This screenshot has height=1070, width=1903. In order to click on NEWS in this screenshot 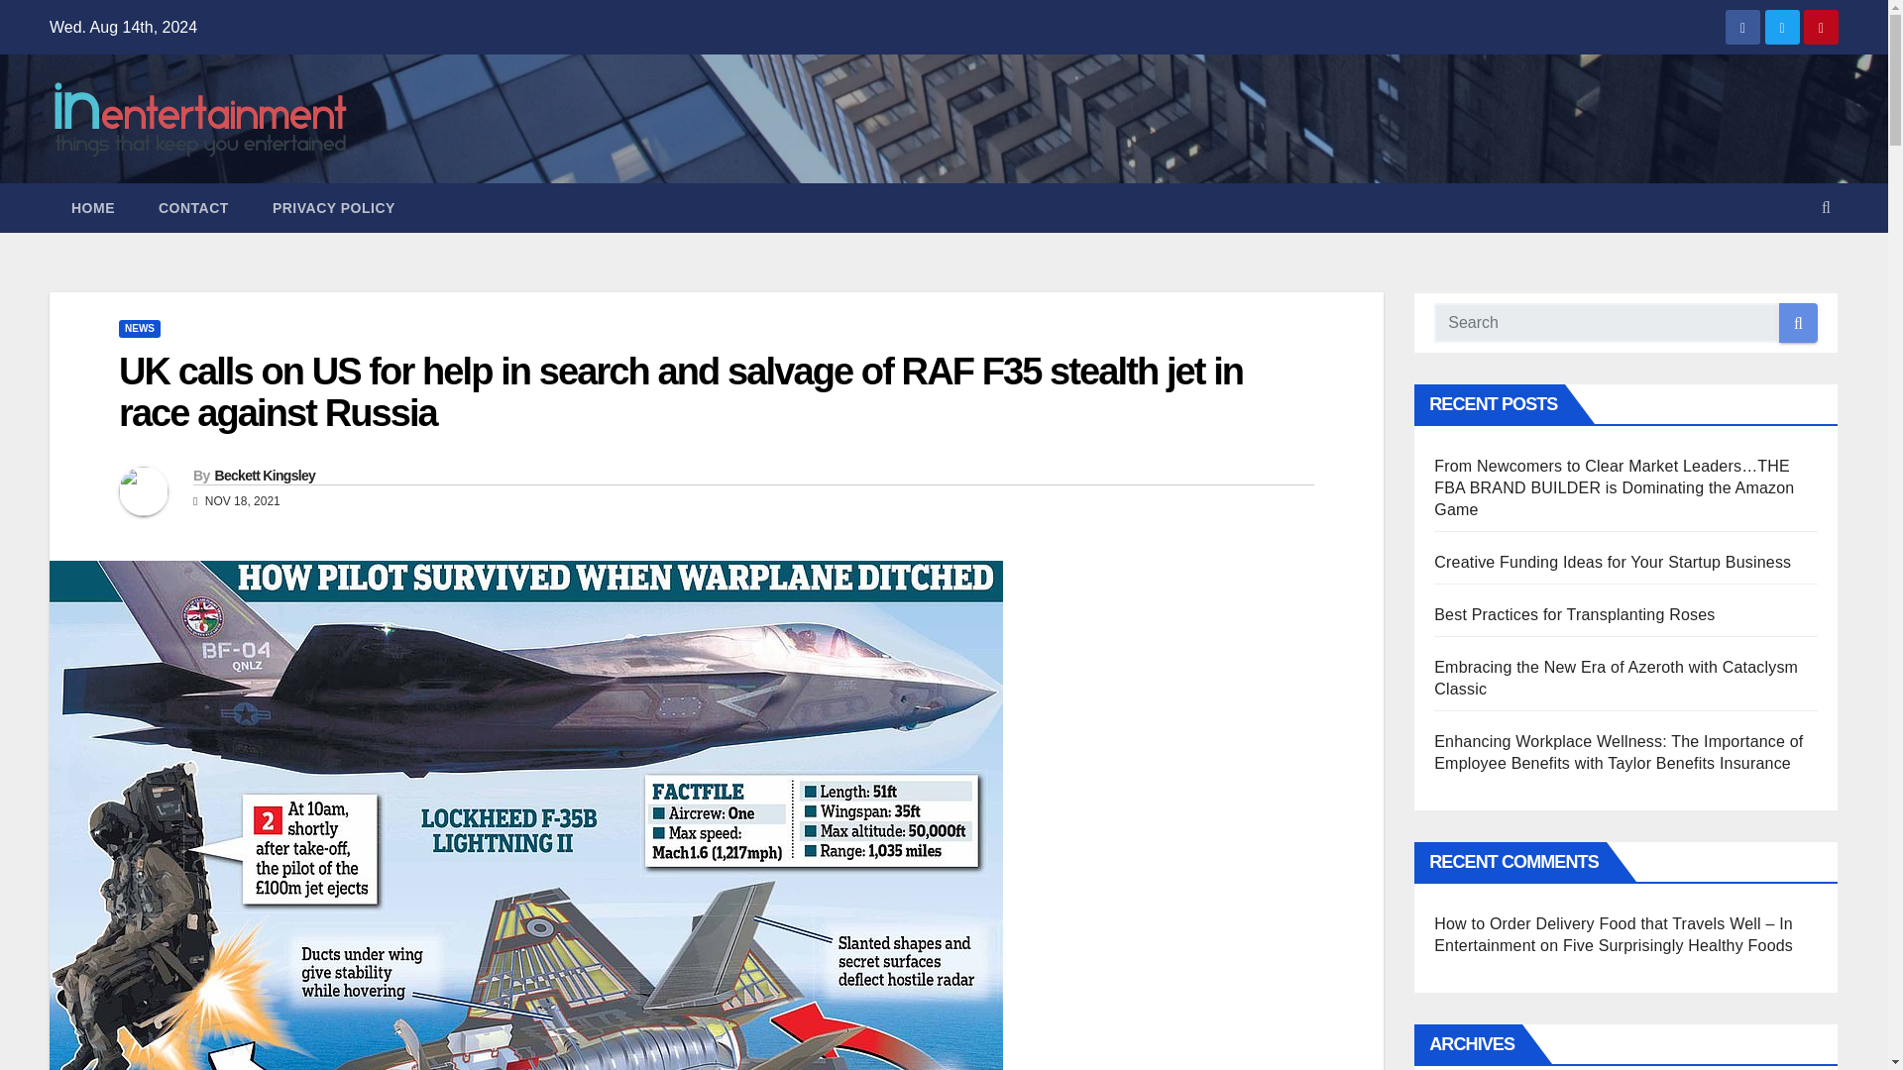, I will do `click(139, 329)`.